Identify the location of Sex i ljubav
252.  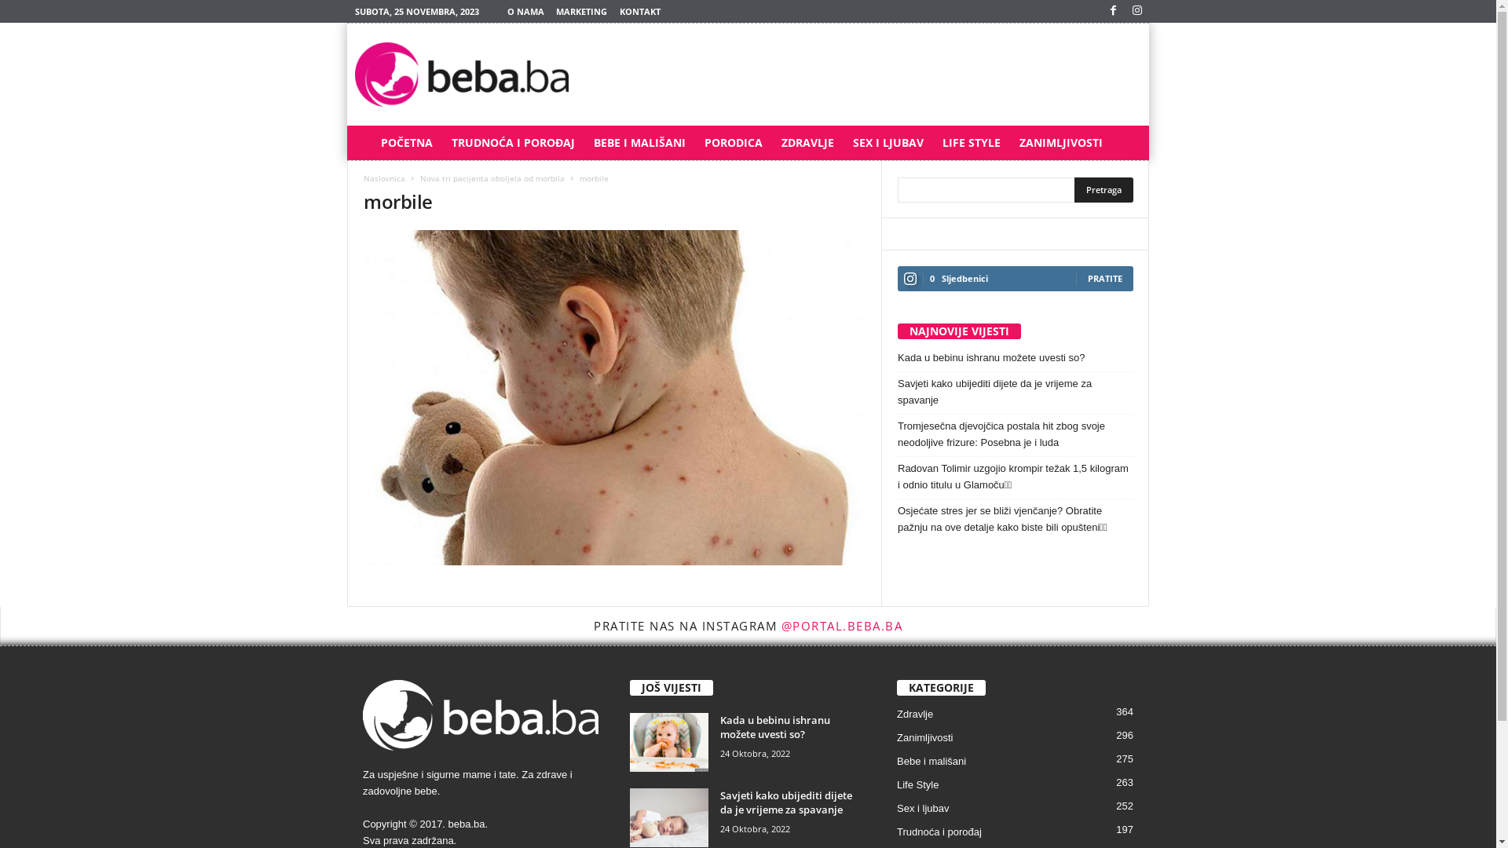
(923, 809).